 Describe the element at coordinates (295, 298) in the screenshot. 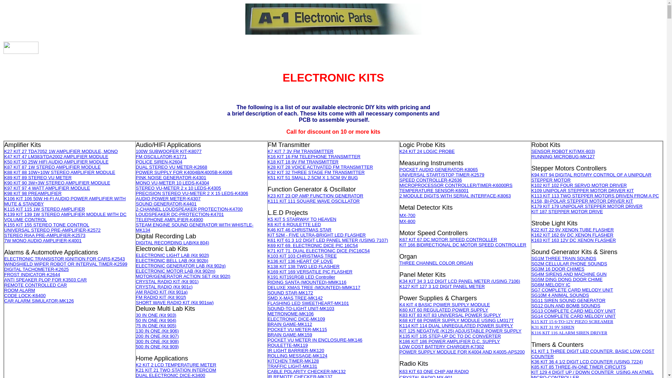

I see `SMD X-MAS TREE-MK142` at that location.